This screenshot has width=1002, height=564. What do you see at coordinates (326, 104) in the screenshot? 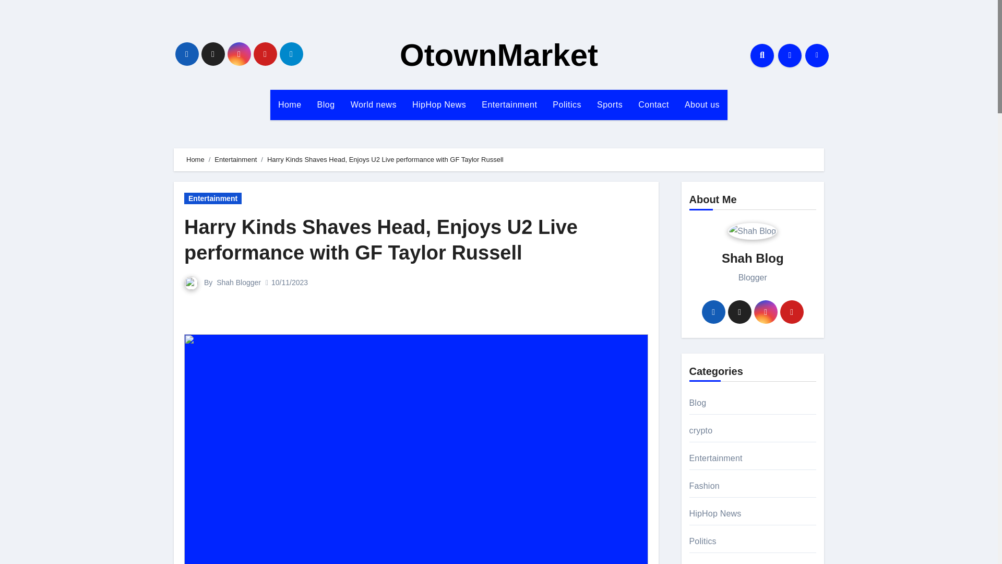
I see `Blog` at bounding box center [326, 104].